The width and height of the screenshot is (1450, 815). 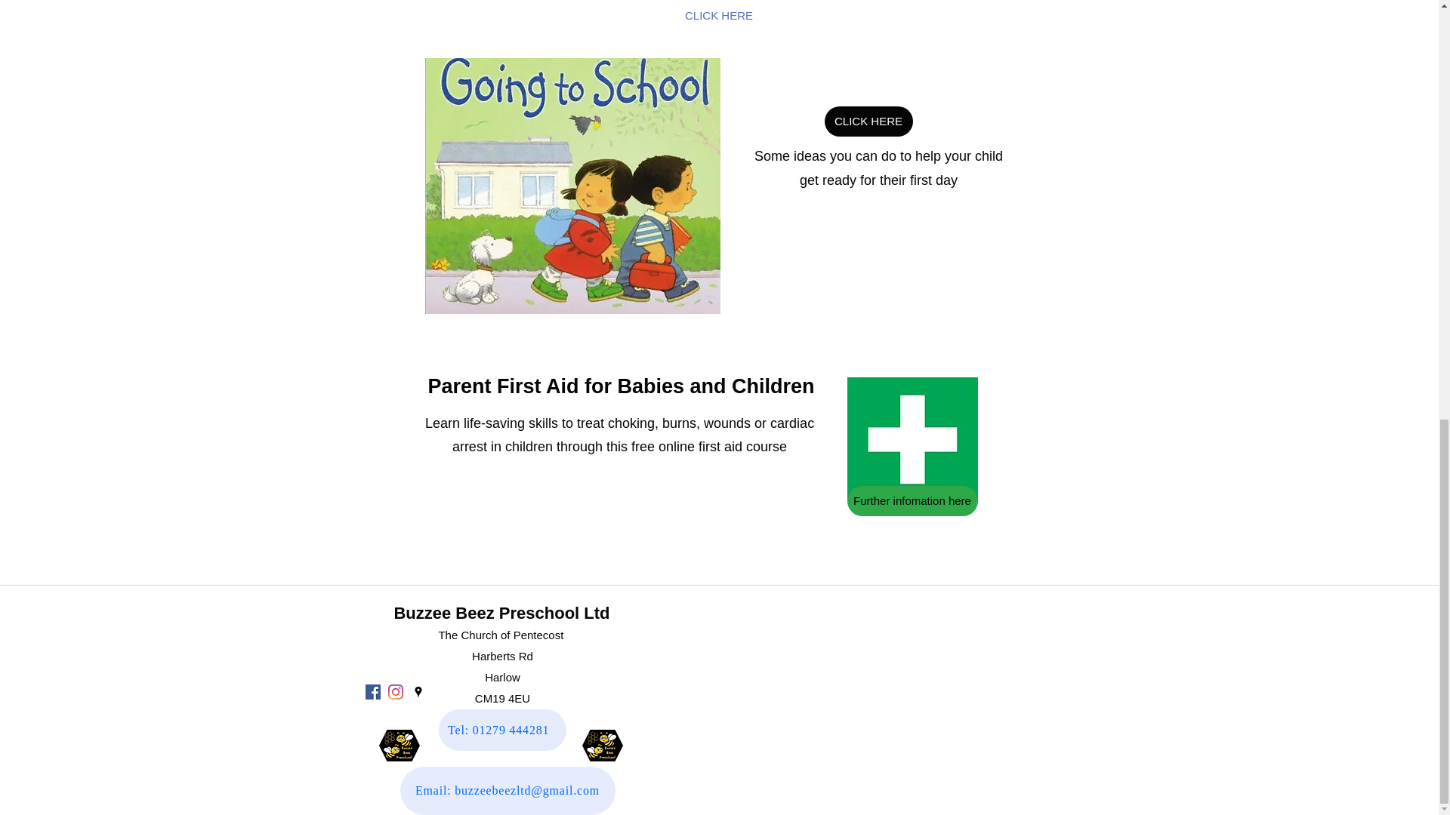 I want to click on Further infomation here, so click(x=912, y=500).